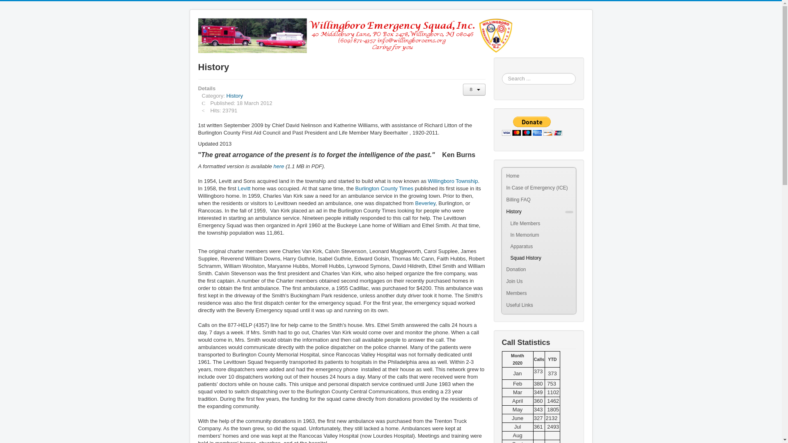 The height and width of the screenshot is (443, 788). I want to click on Billing FAQ, so click(538, 200).